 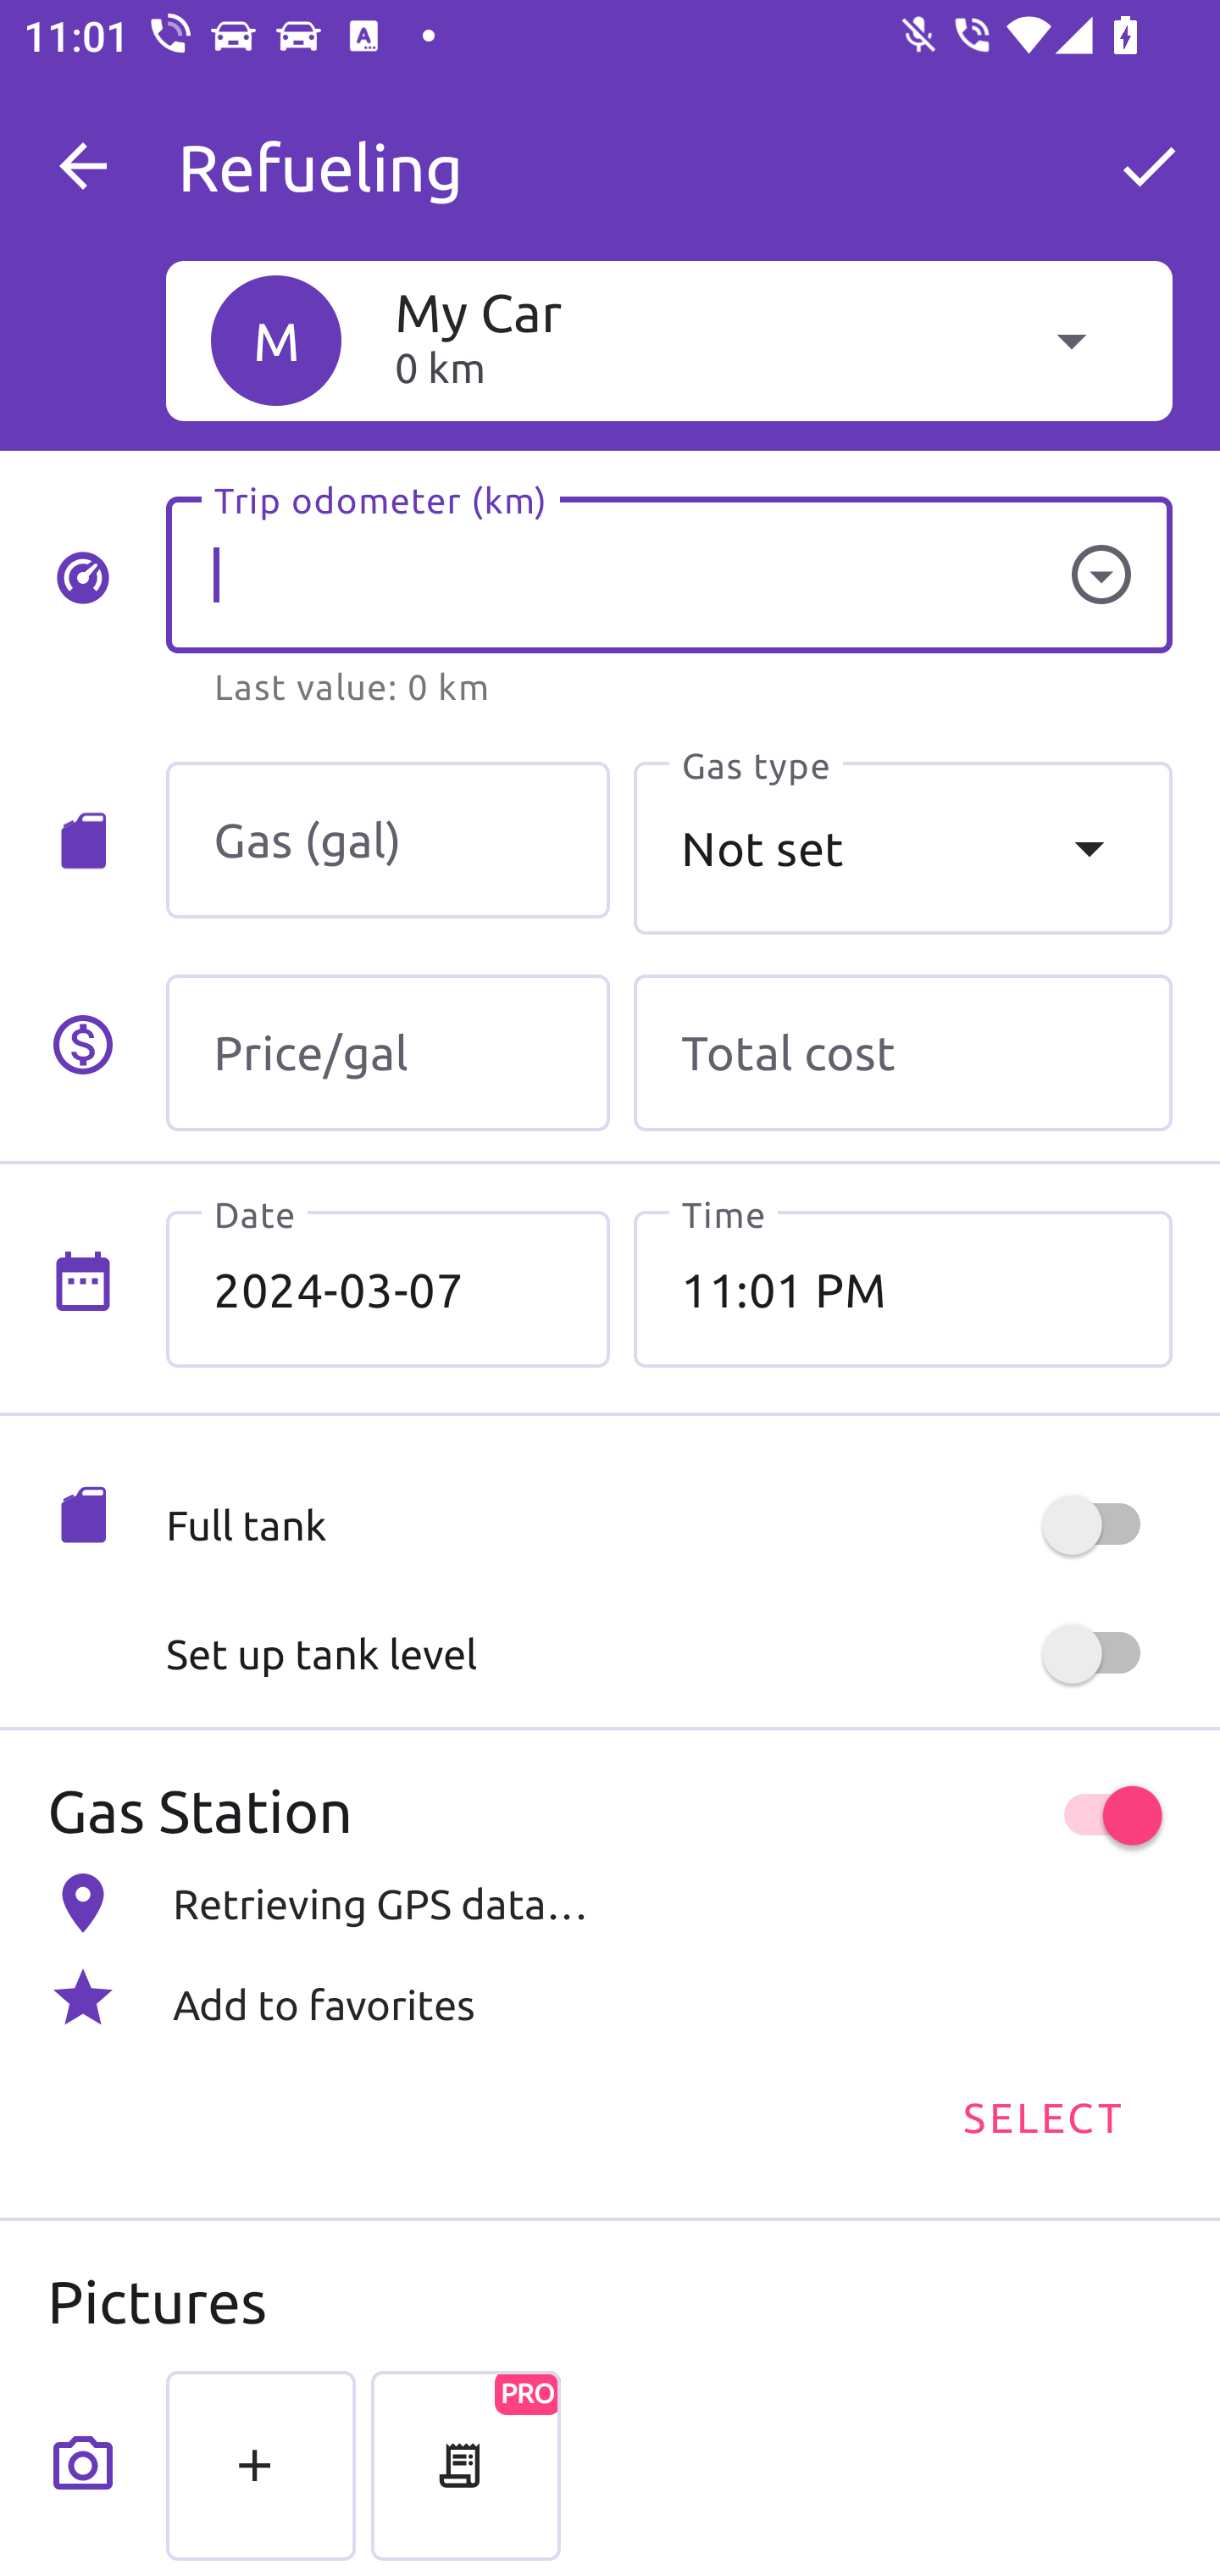 What do you see at coordinates (1101, 575) in the screenshot?
I see `Odometer` at bounding box center [1101, 575].